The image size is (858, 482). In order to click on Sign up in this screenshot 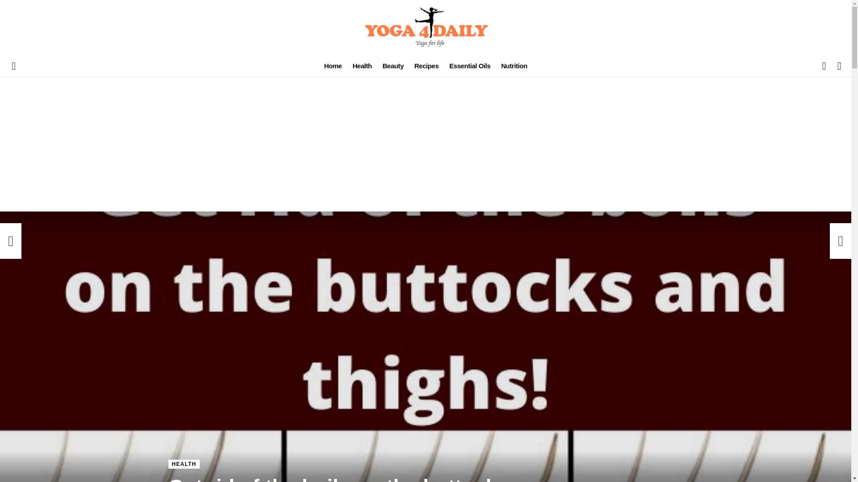, I will do `click(758, 133)`.